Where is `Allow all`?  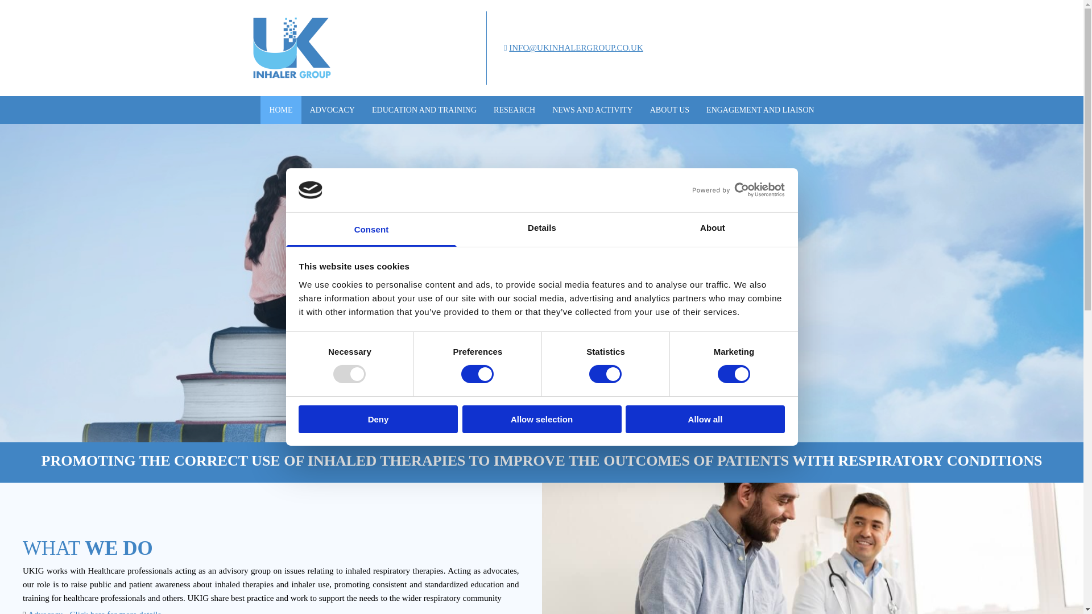 Allow all is located at coordinates (705, 419).